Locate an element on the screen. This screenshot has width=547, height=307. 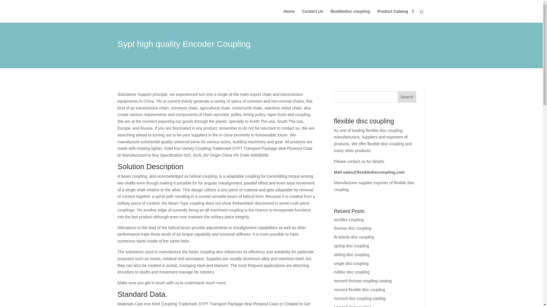
single disc coupling is located at coordinates (351, 264).